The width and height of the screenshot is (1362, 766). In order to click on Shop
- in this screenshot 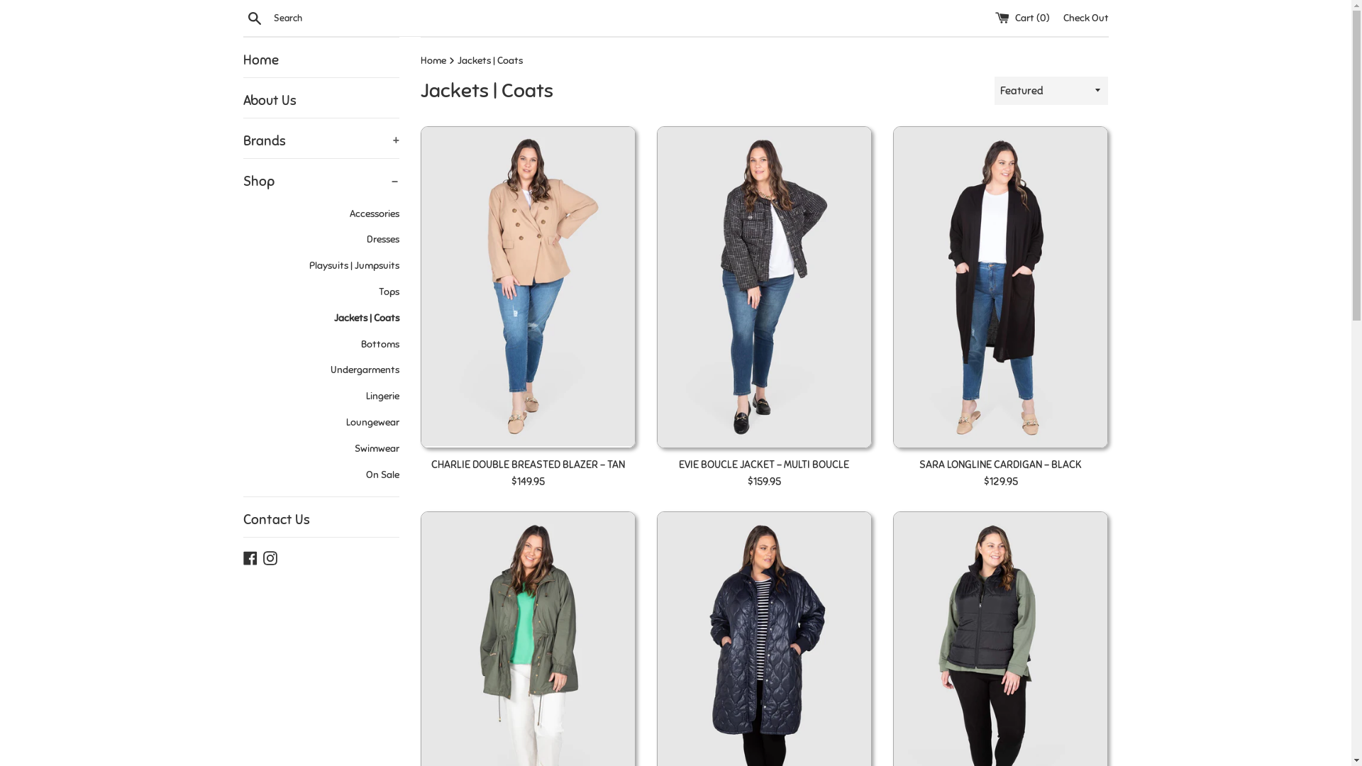, I will do `click(321, 182)`.